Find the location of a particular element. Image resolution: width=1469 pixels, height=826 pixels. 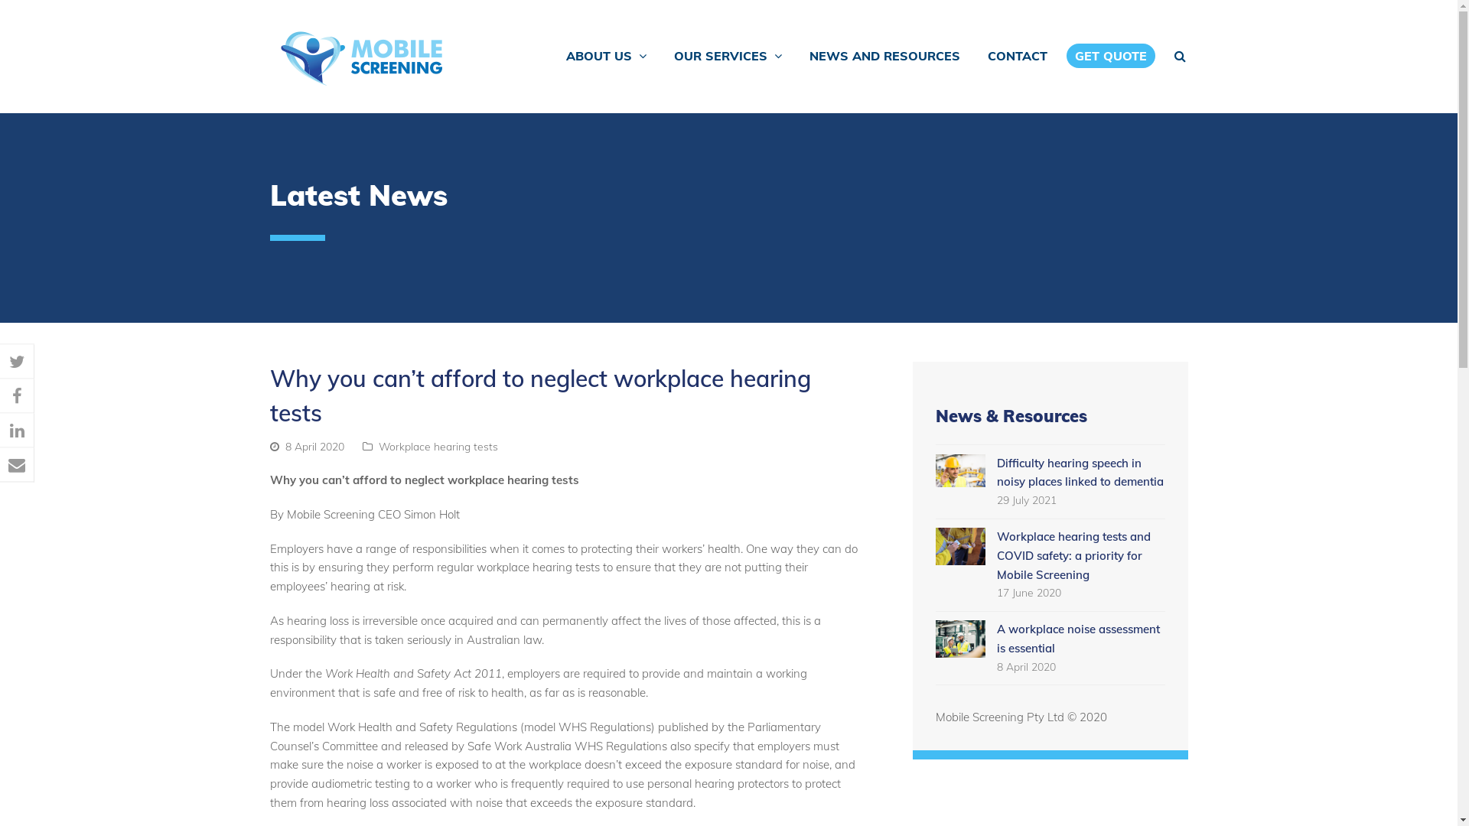

Difficulty hearing speech in noisy places linked to dementia is located at coordinates (1080, 473).